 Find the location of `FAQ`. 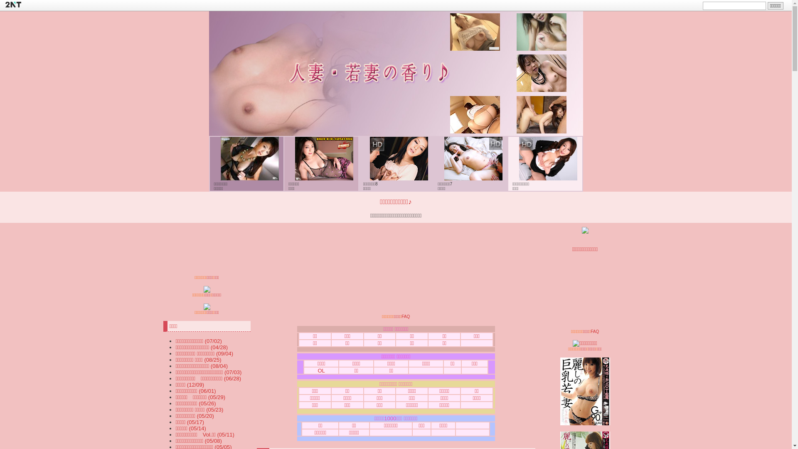

FAQ is located at coordinates (406, 317).